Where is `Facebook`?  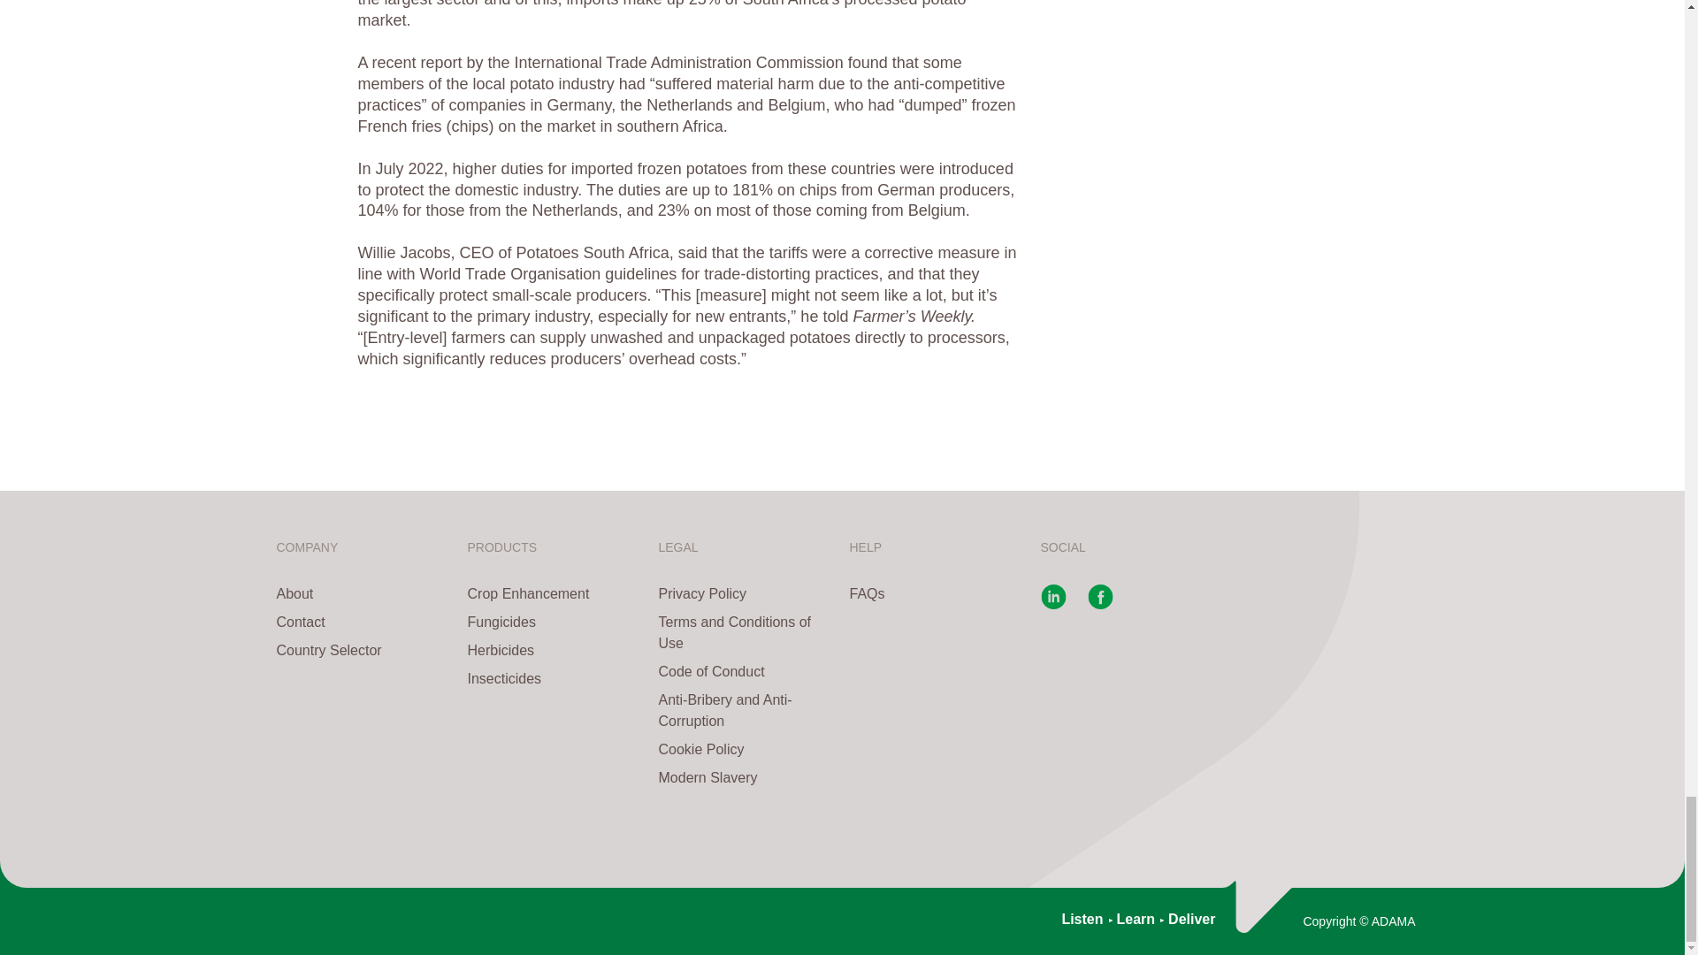 Facebook is located at coordinates (1100, 605).